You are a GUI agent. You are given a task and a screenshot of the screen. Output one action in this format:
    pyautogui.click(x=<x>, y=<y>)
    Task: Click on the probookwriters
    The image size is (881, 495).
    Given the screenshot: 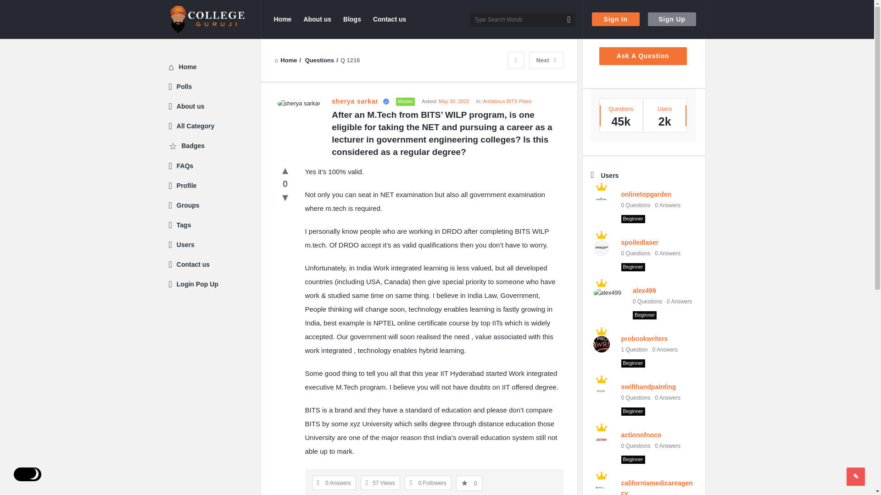 What is the action you would take?
    pyautogui.click(x=602, y=344)
    